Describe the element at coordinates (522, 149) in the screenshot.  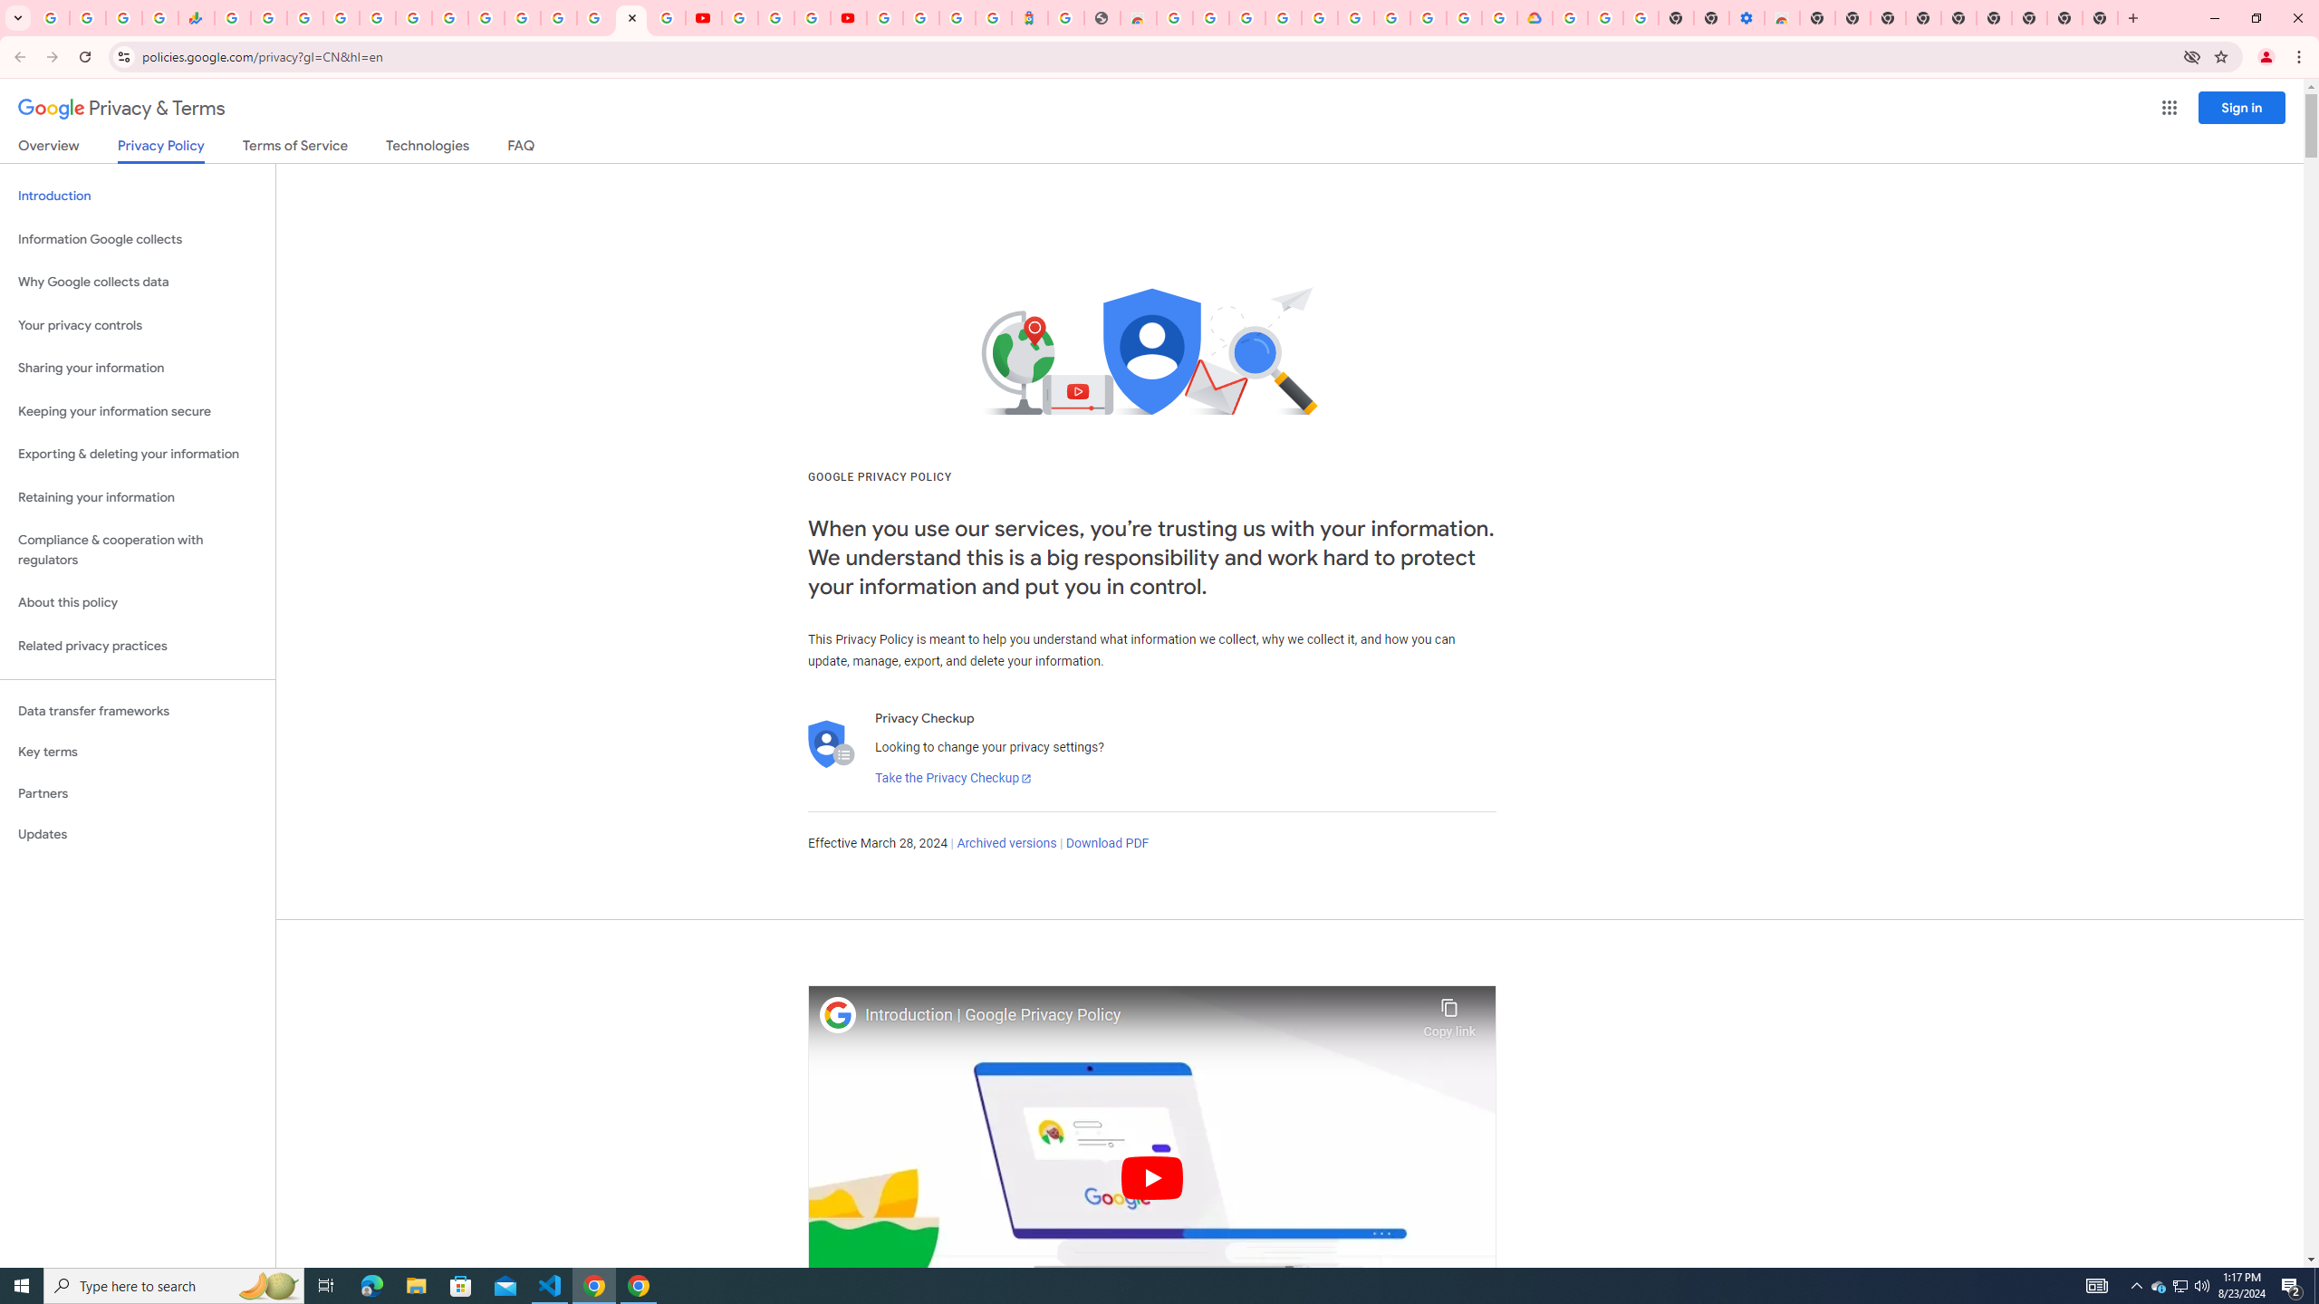
I see `FAQ` at that location.